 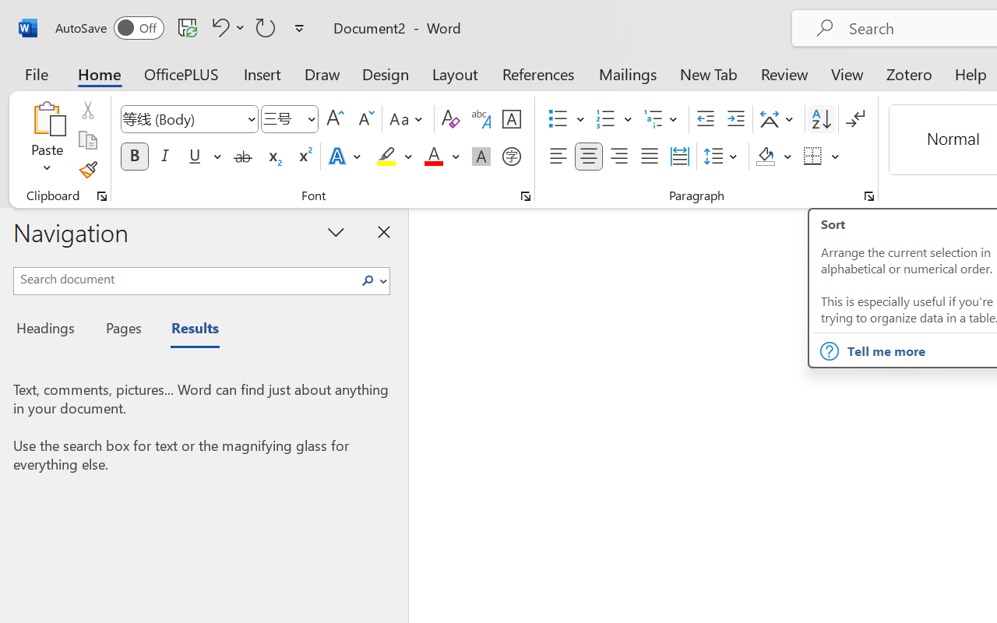 I want to click on Font, so click(x=182, y=118).